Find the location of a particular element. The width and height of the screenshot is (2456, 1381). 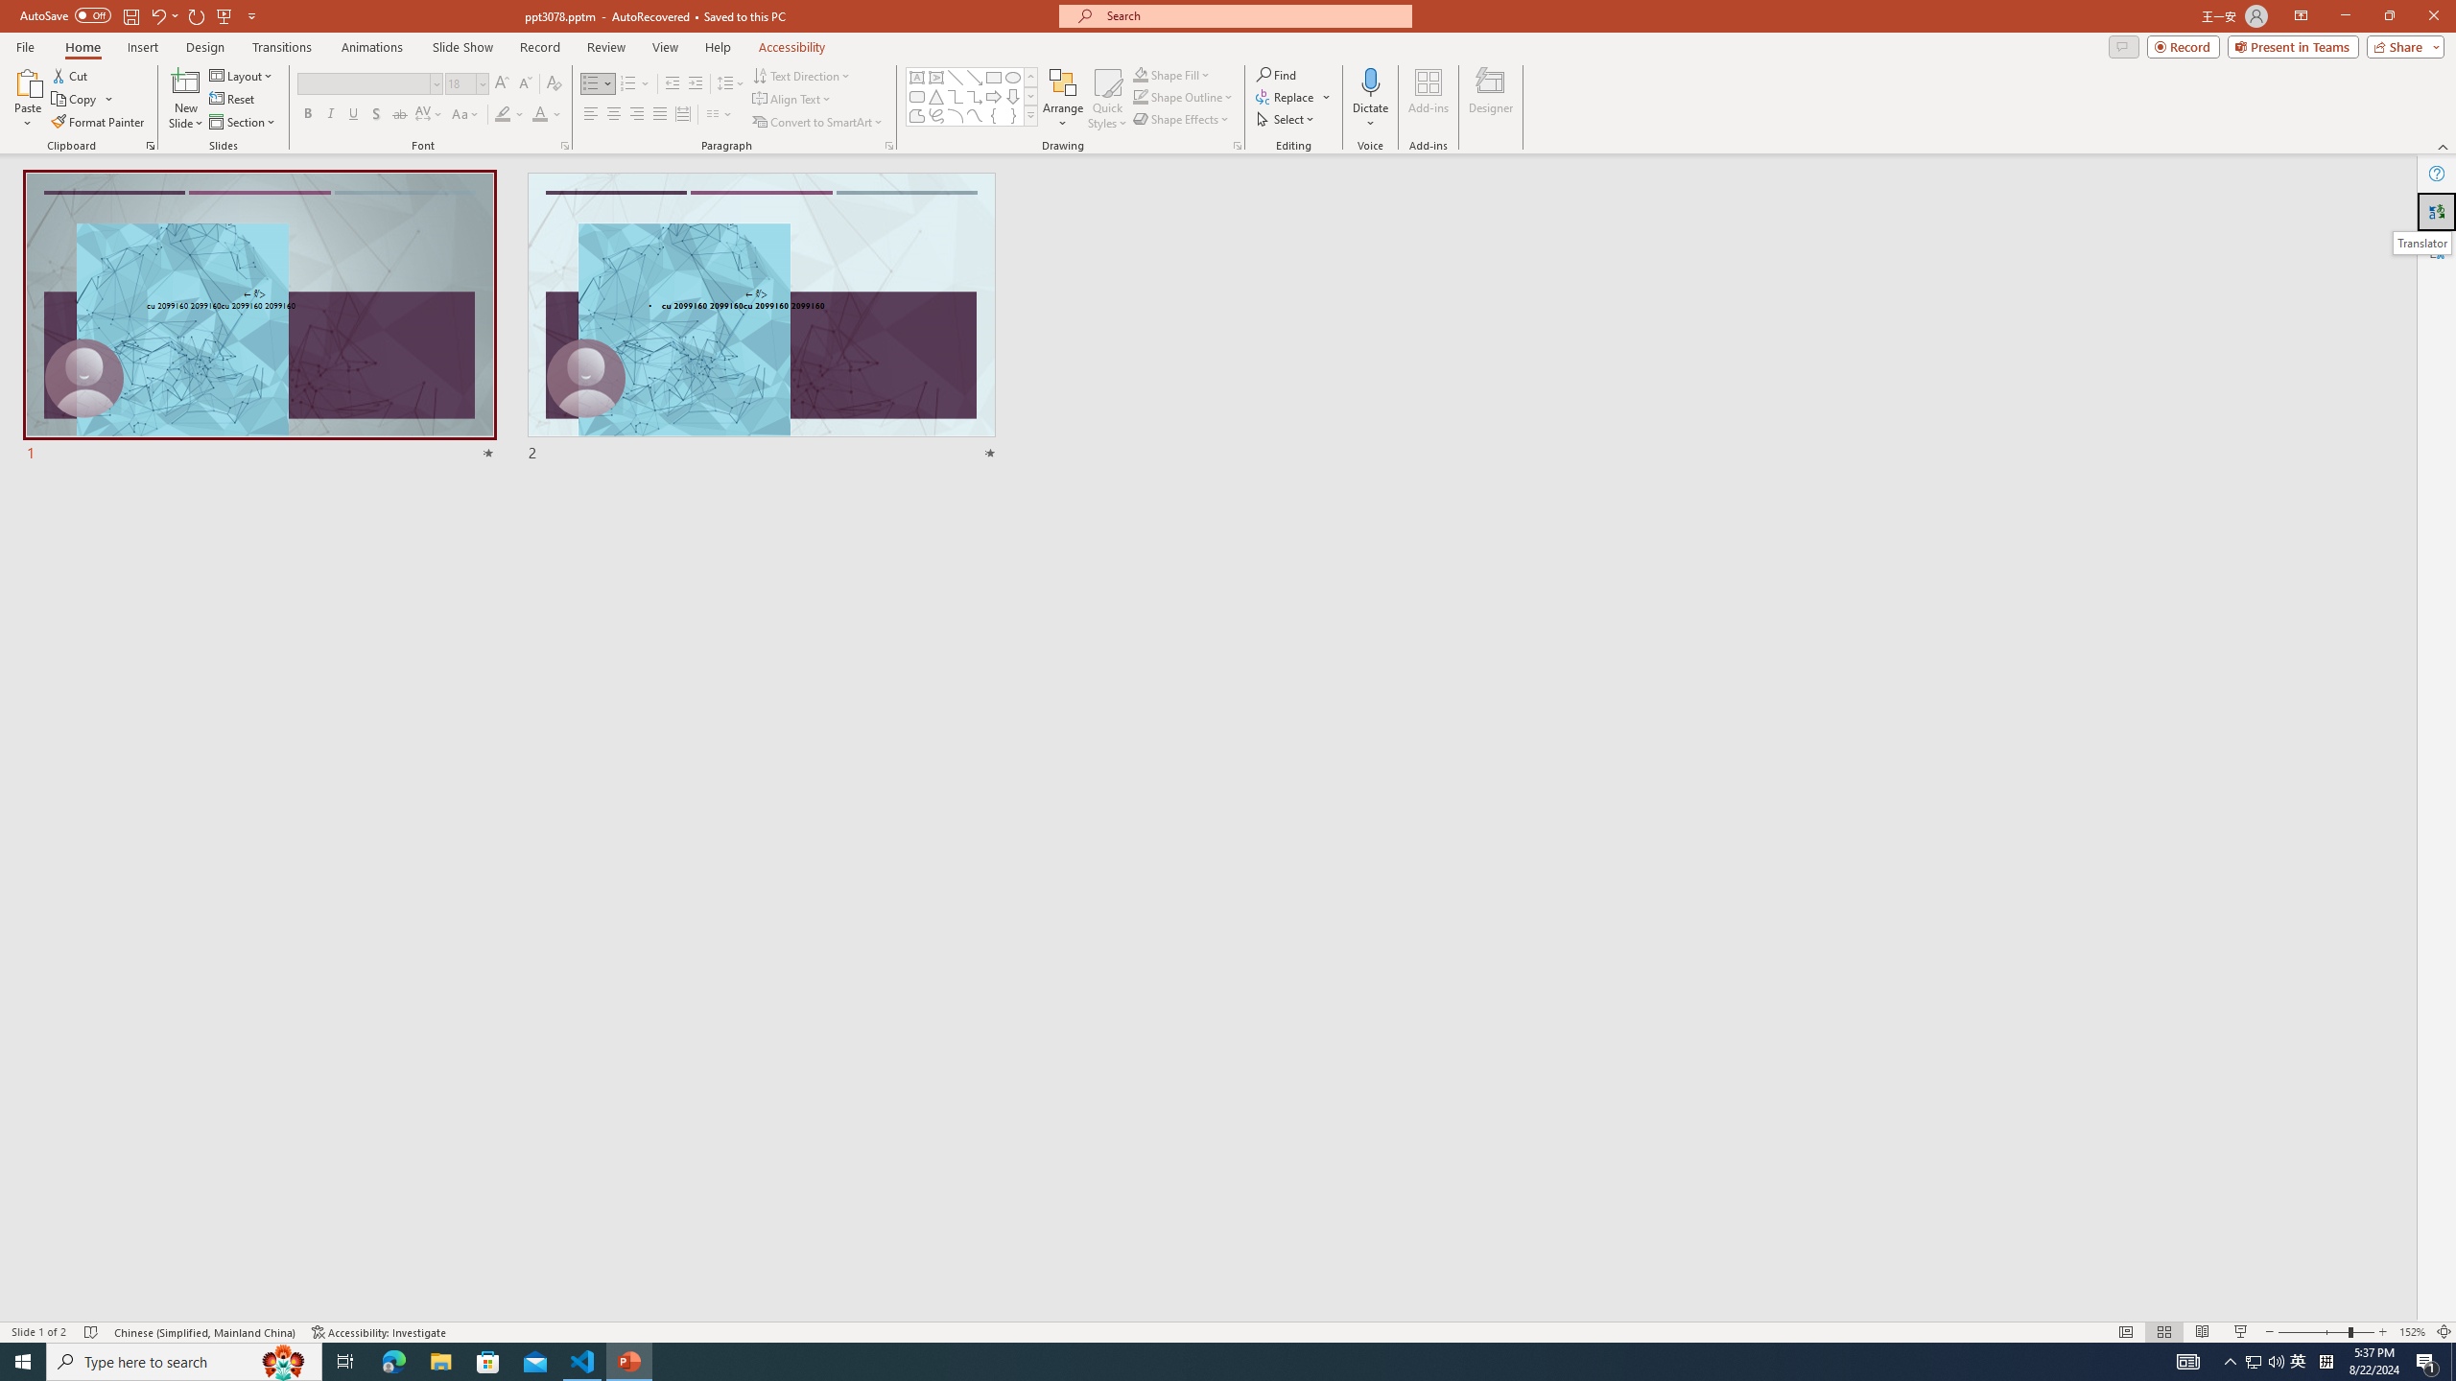

Convert to SmartArt is located at coordinates (818, 123).